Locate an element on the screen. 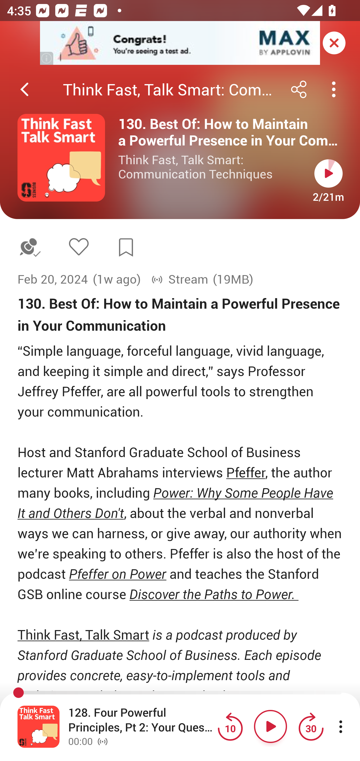  Play button is located at coordinates (270, 726).